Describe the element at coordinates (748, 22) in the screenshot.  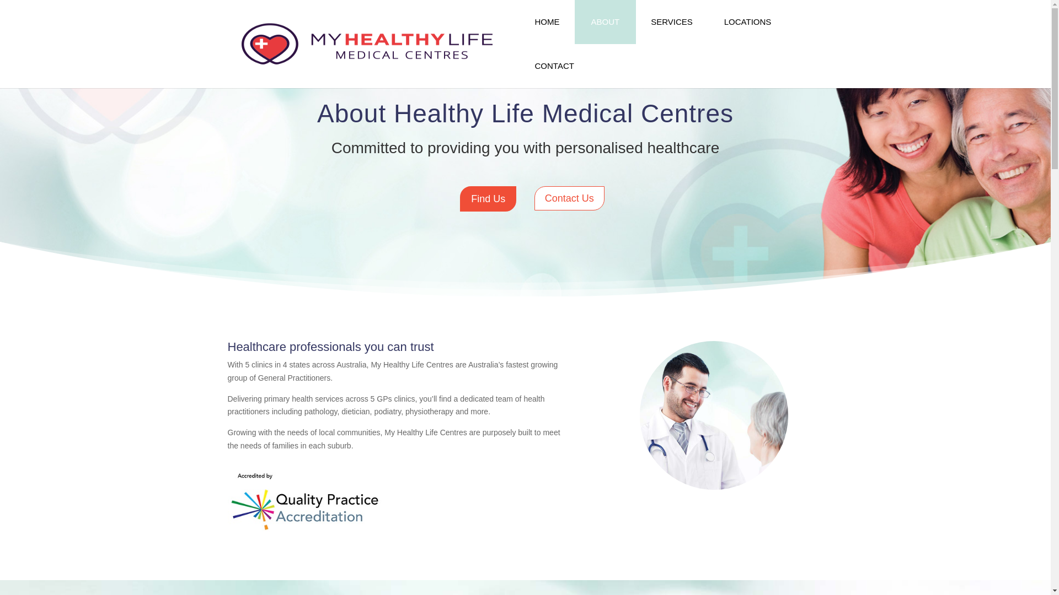
I see `LOCATIONS` at that location.